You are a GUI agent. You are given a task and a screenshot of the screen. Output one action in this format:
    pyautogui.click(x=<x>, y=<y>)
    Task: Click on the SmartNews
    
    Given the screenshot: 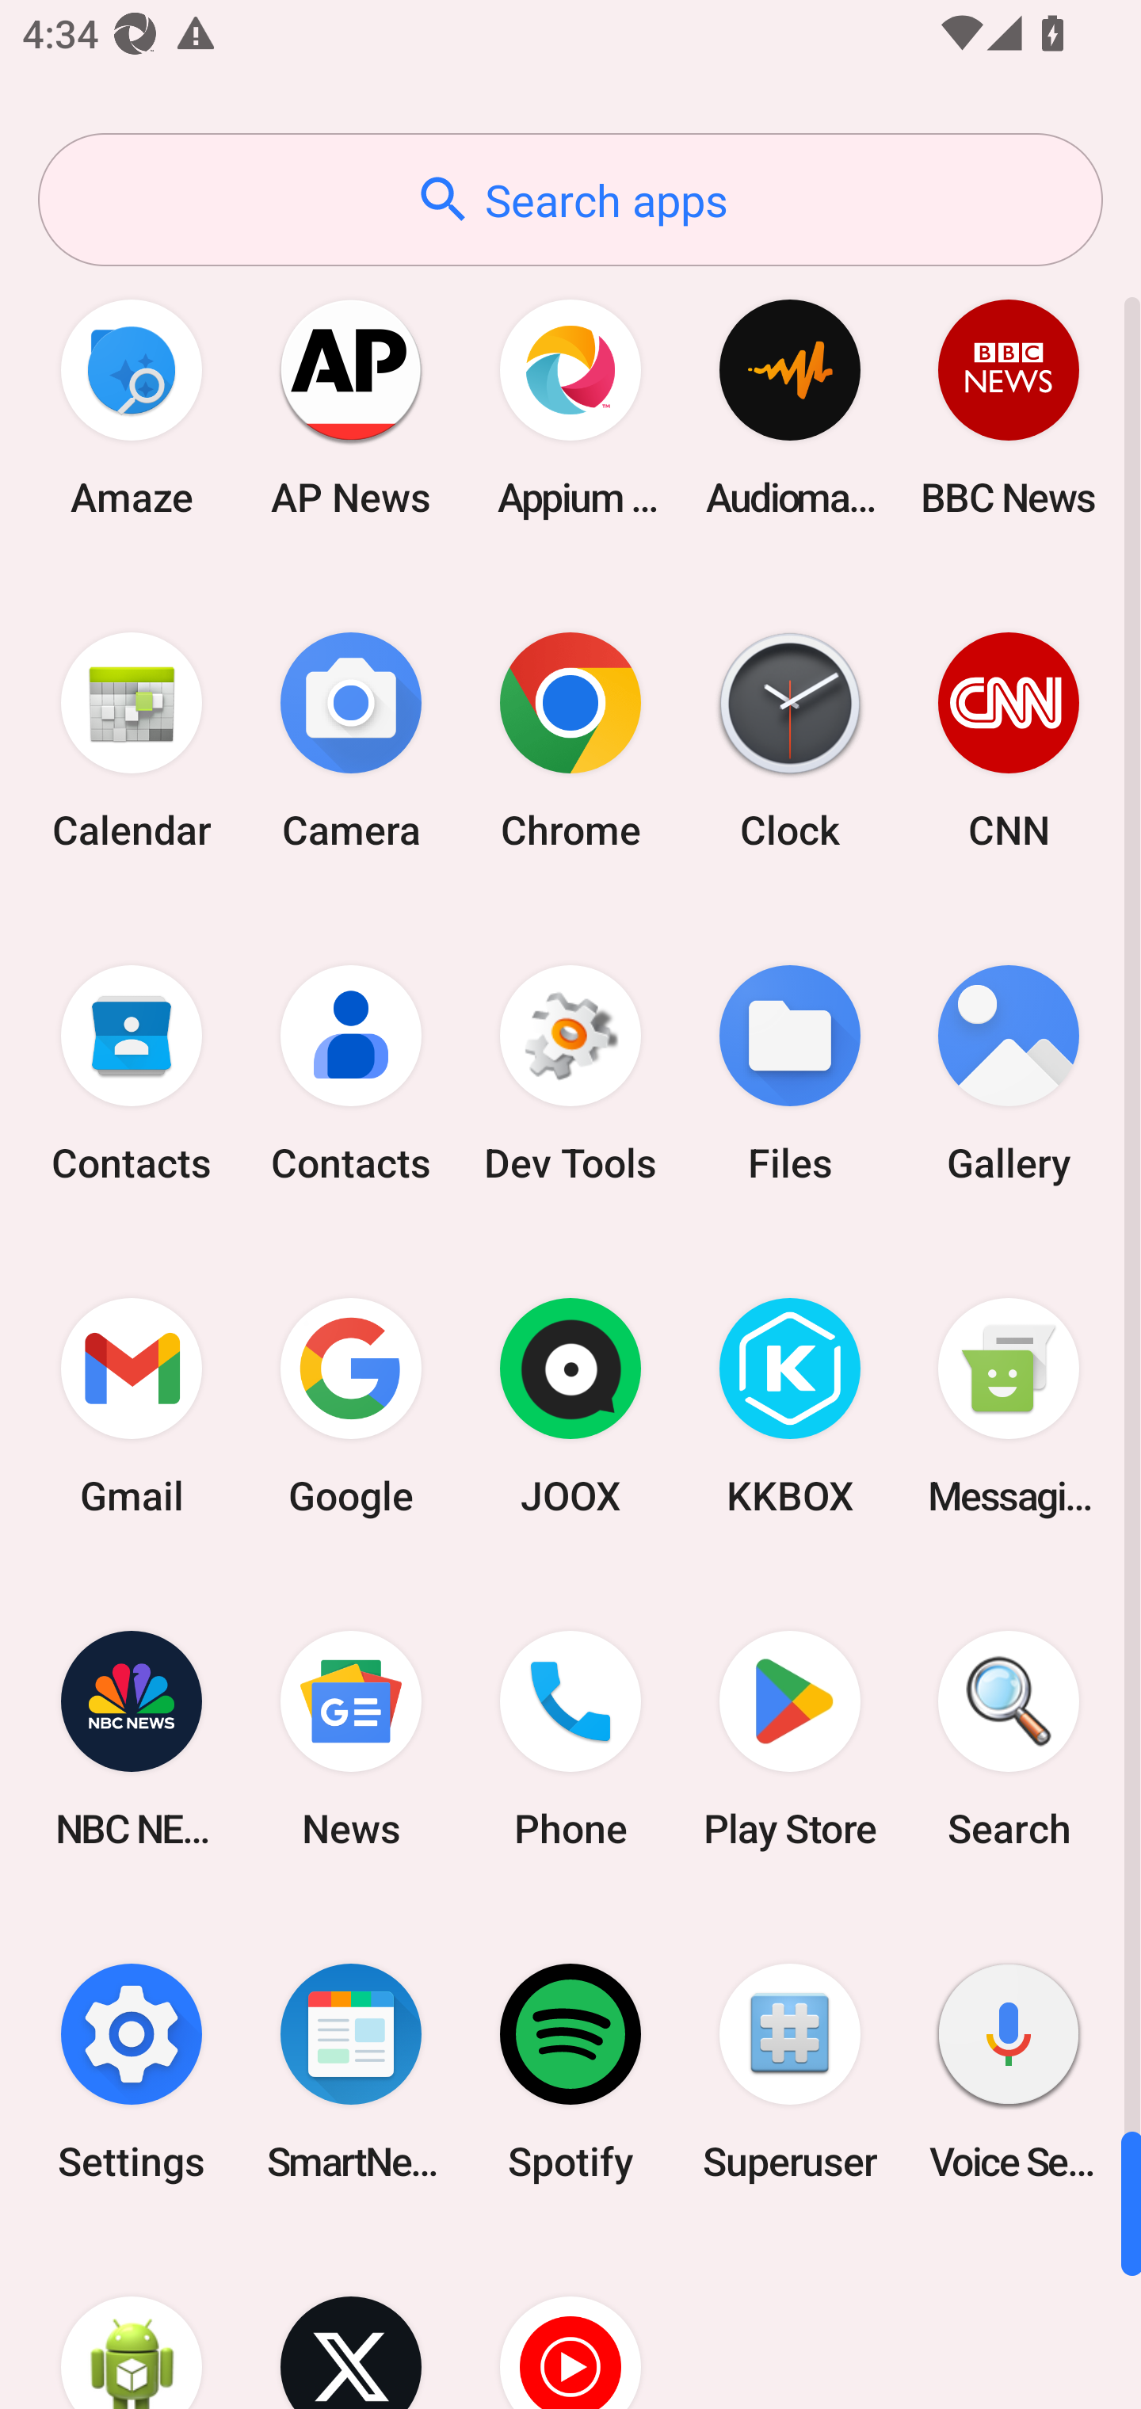 What is the action you would take?
    pyautogui.click(x=351, y=2071)
    